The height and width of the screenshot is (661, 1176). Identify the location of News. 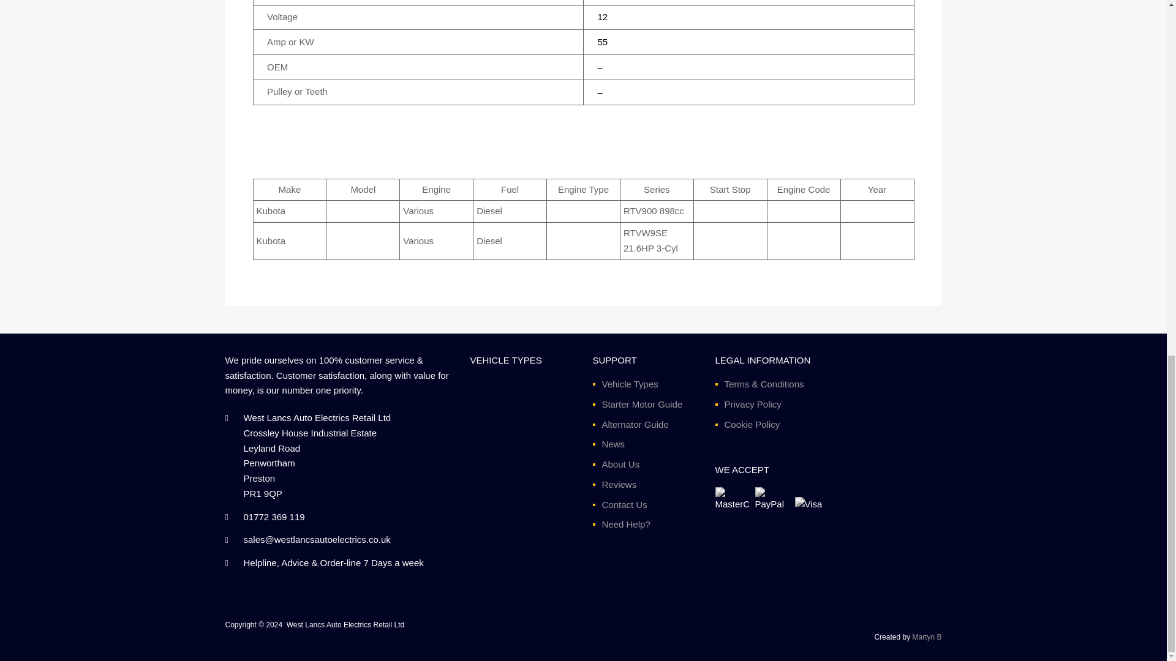
(612, 444).